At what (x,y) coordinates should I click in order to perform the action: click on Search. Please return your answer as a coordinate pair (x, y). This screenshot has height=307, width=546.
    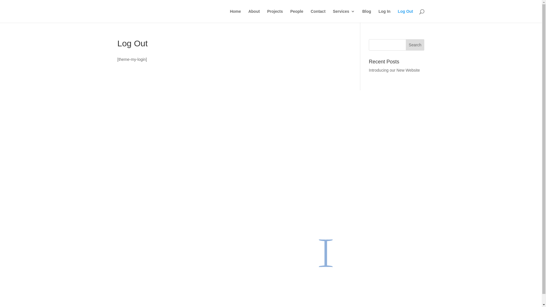
    Looking at the image, I should click on (415, 45).